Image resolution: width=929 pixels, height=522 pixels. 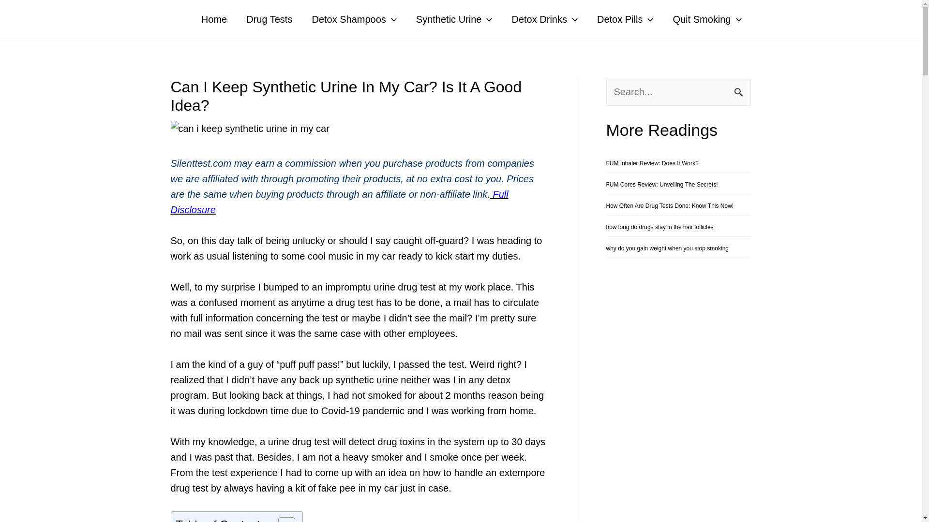 I want to click on Search, so click(x=739, y=89).